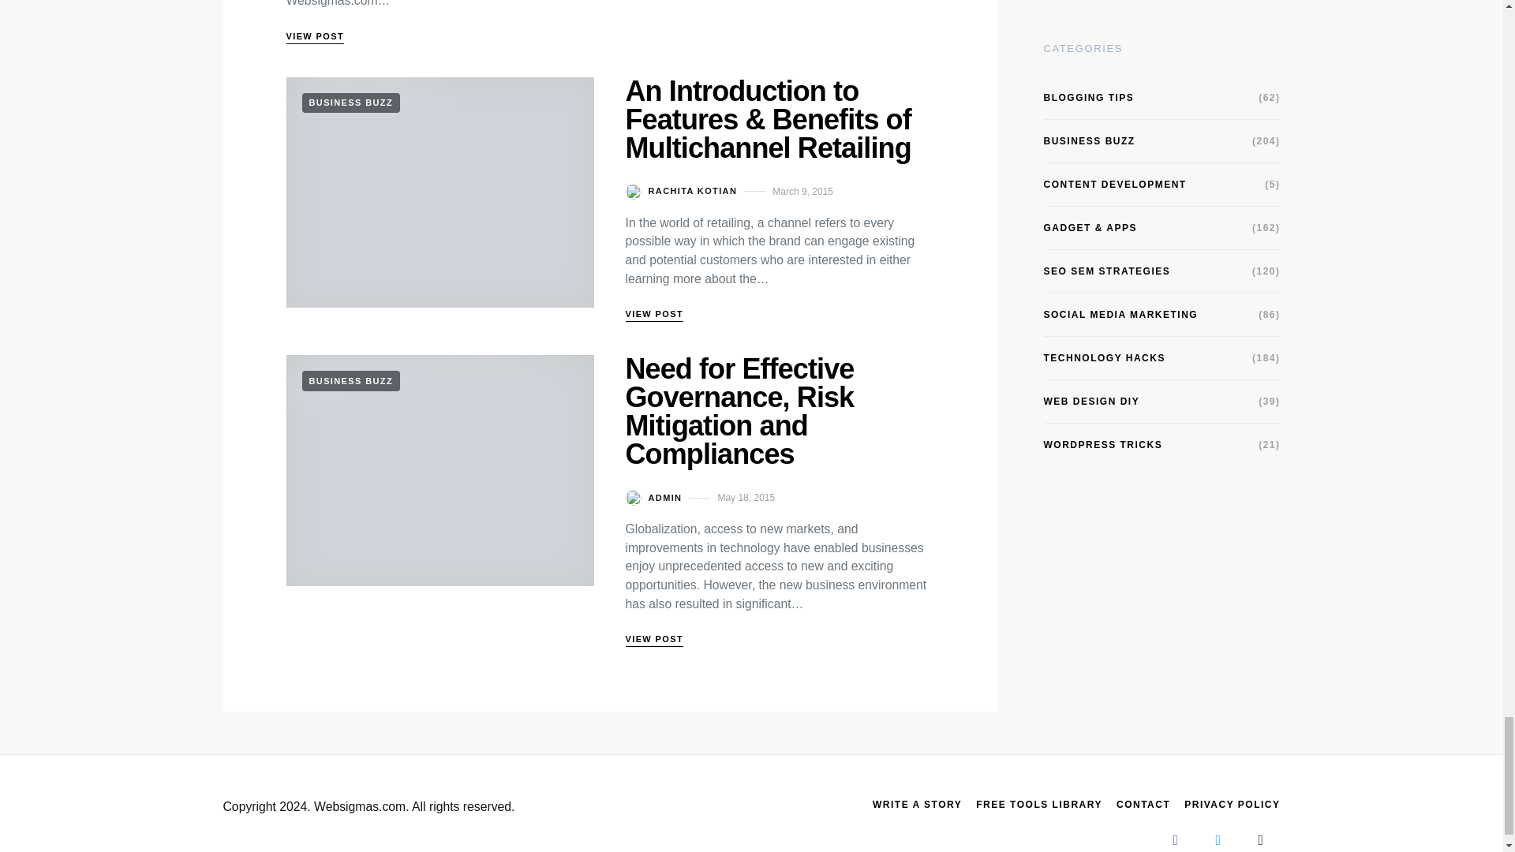  What do you see at coordinates (680, 191) in the screenshot?
I see `View all posts by Rachita Kotian` at bounding box center [680, 191].